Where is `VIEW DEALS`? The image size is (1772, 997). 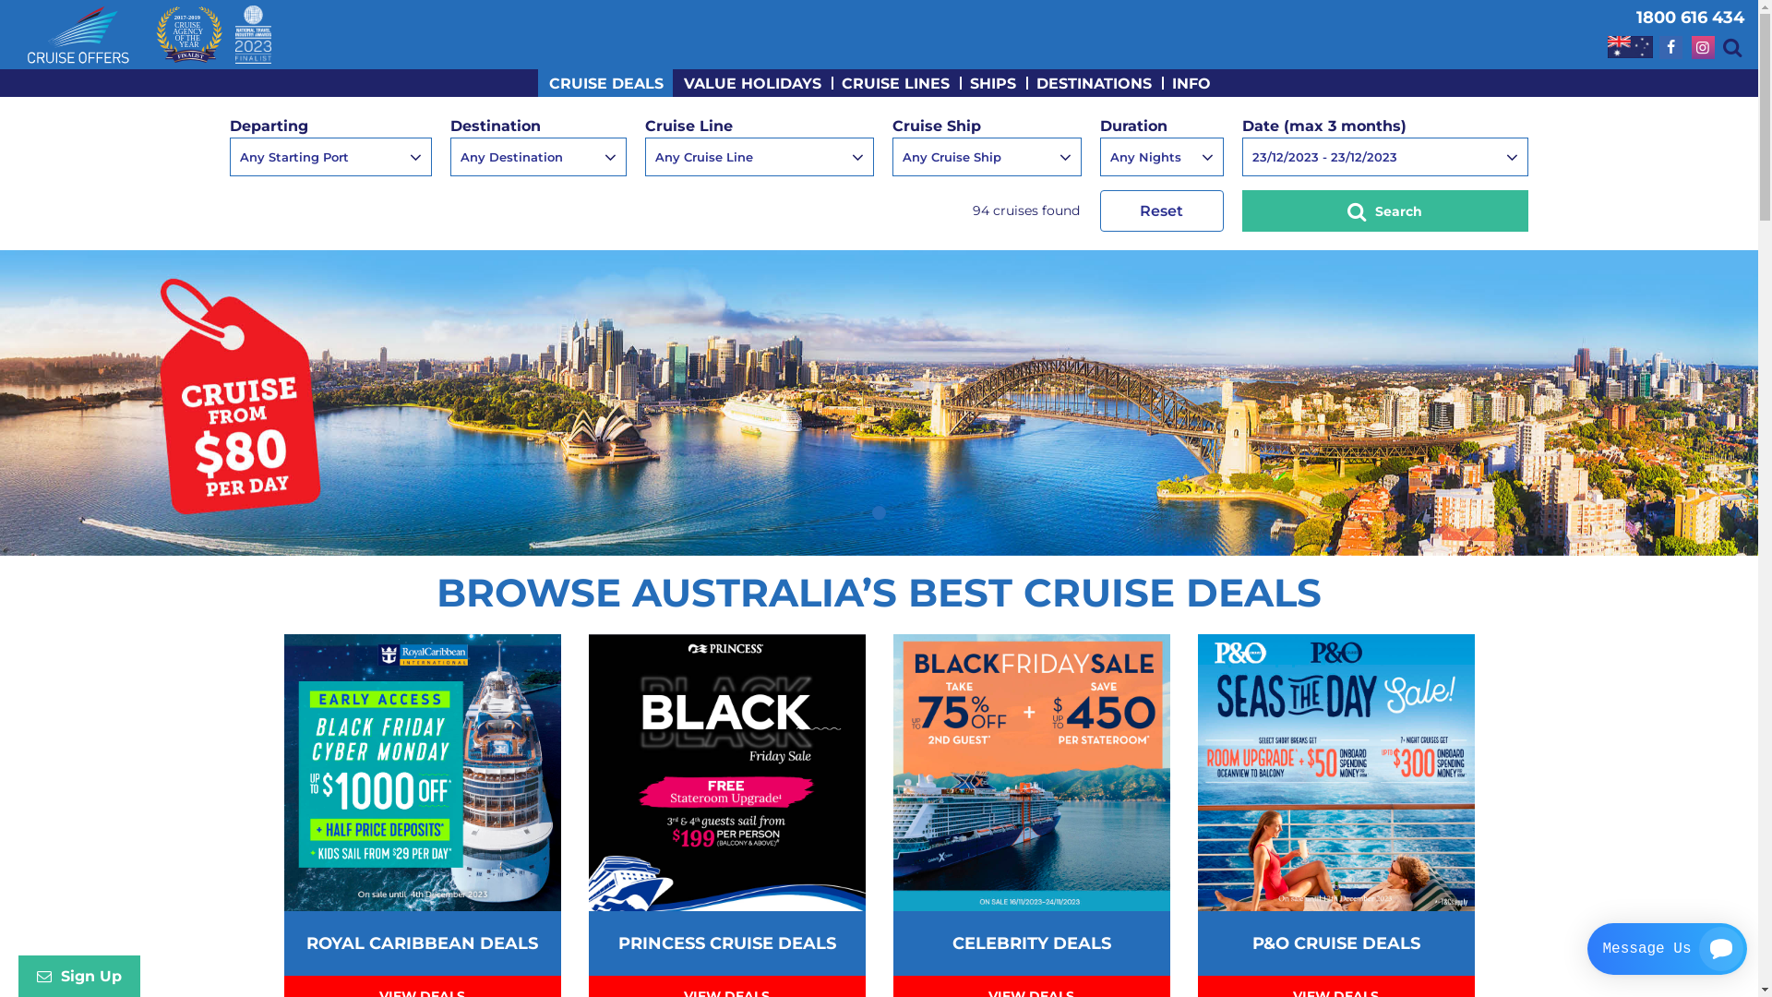
VIEW DEALS is located at coordinates (1336, 881).